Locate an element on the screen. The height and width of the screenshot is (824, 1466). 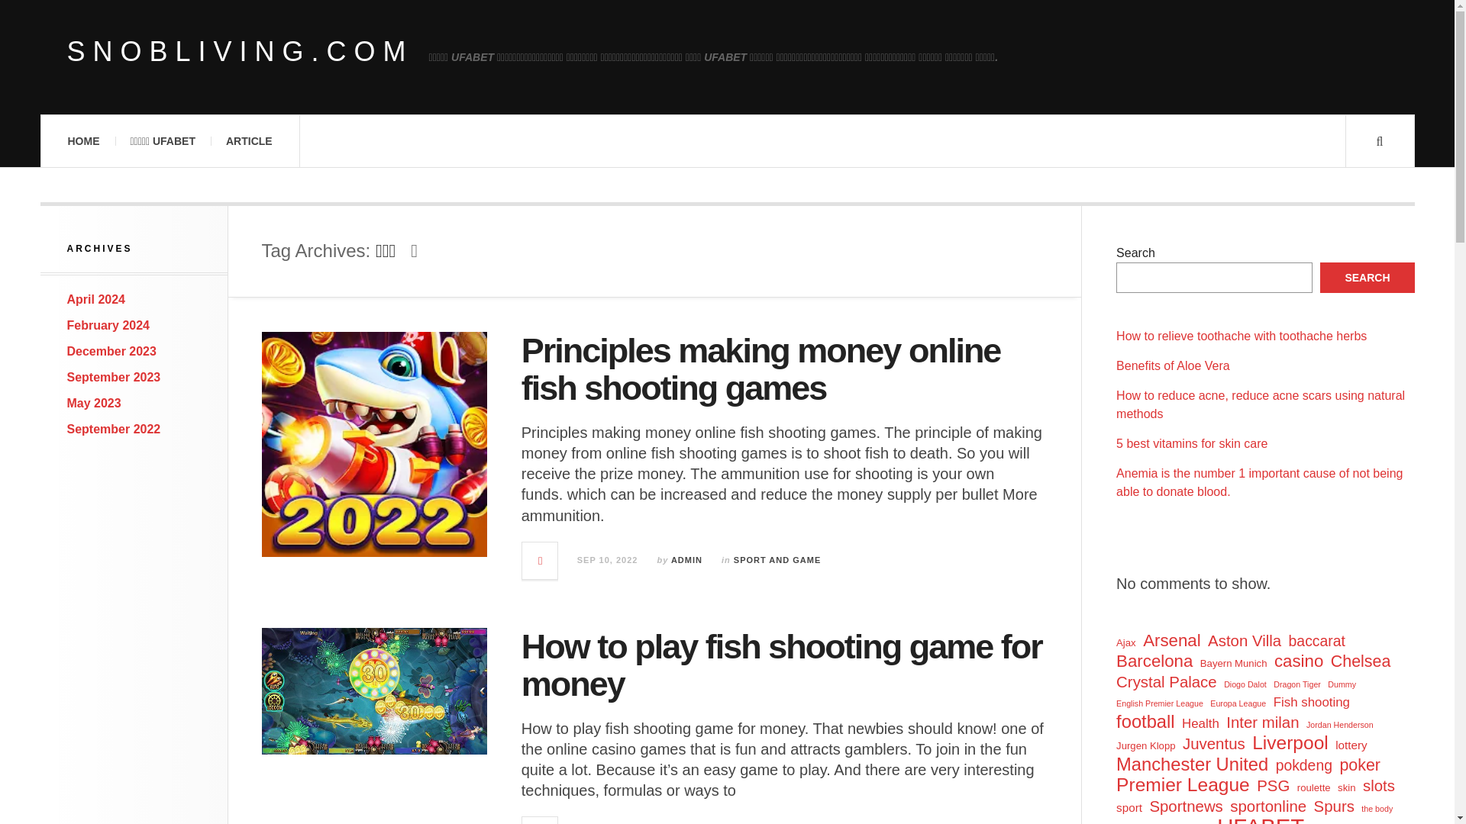
View all posts in Sport and Game is located at coordinates (777, 559).